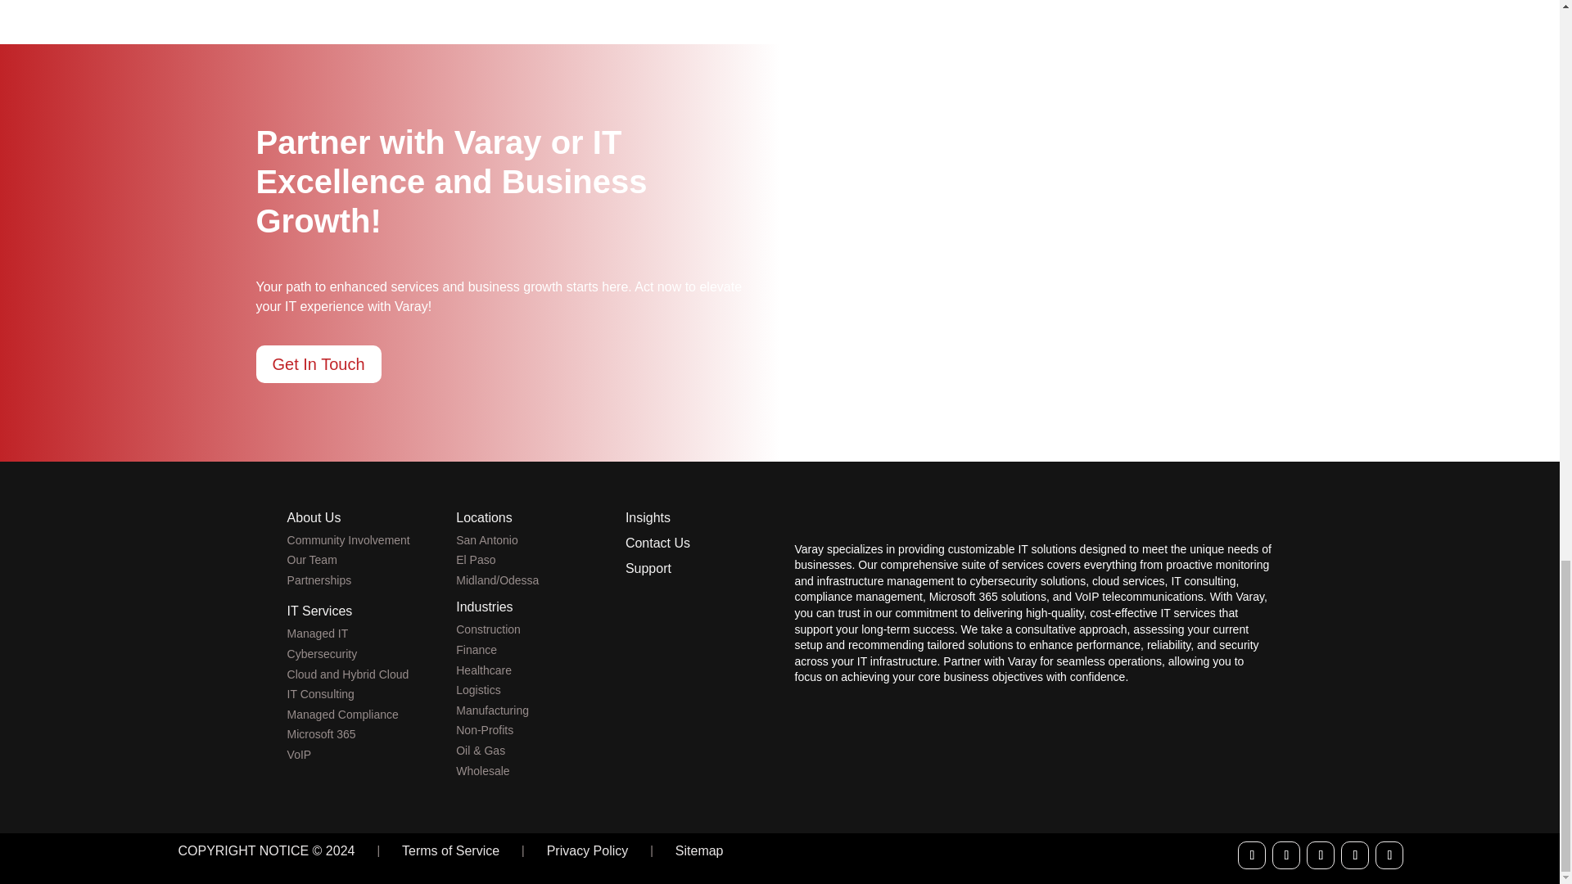 This screenshot has width=1572, height=884. Describe the element at coordinates (1285, 855) in the screenshot. I see `Follow on X` at that location.